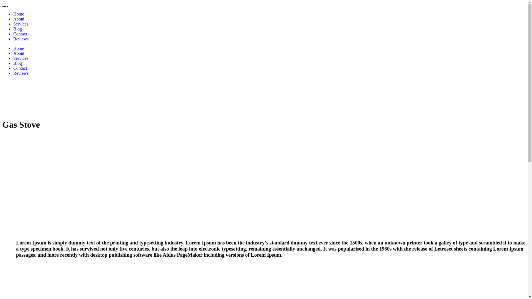 Image resolution: width=532 pixels, height=299 pixels. Describe the element at coordinates (19, 53) in the screenshot. I see `About` at that location.